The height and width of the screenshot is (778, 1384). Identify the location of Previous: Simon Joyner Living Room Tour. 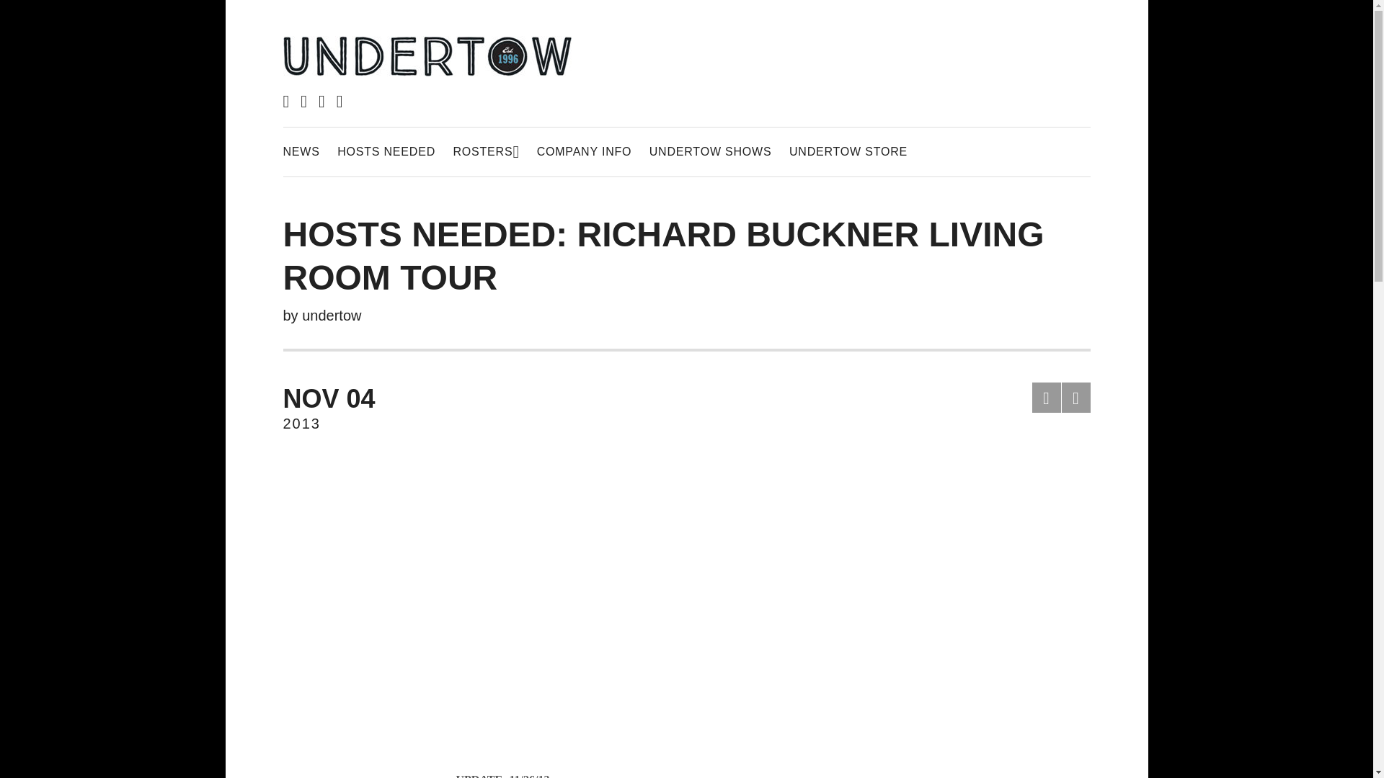
(301, 151).